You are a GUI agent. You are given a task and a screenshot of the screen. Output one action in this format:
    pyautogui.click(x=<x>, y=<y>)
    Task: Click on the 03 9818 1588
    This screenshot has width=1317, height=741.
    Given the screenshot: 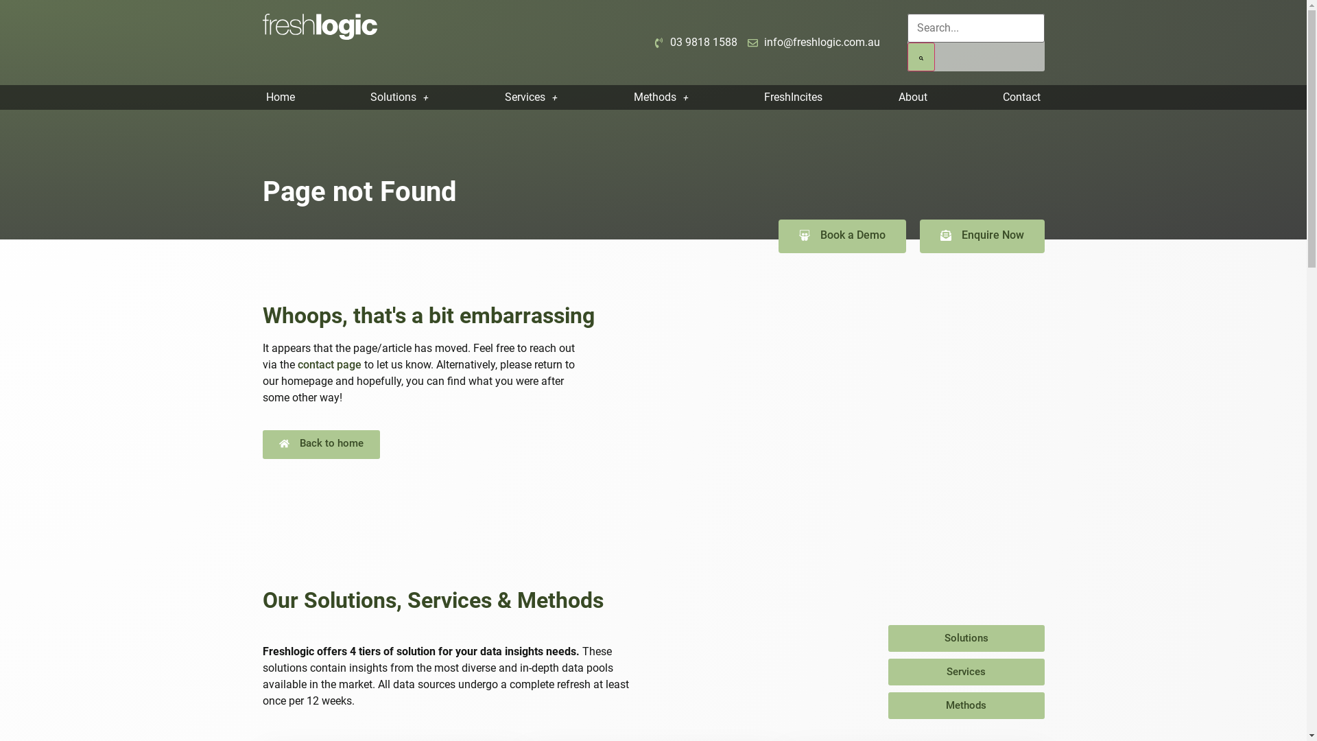 What is the action you would take?
    pyautogui.click(x=696, y=43)
    